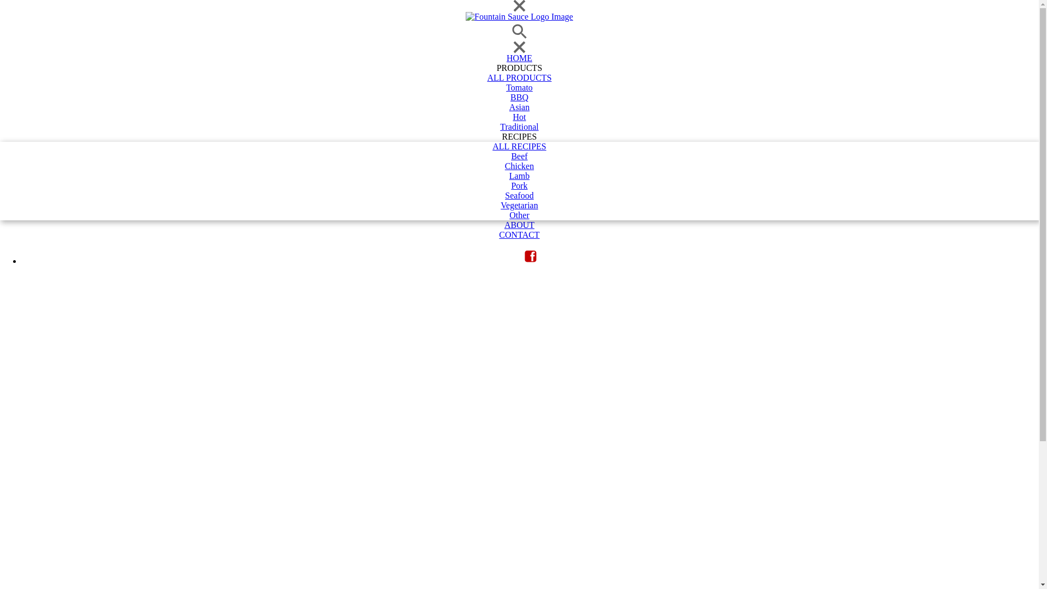 This screenshot has width=1047, height=589. Describe the element at coordinates (519, 68) in the screenshot. I see `PRODUCTS` at that location.